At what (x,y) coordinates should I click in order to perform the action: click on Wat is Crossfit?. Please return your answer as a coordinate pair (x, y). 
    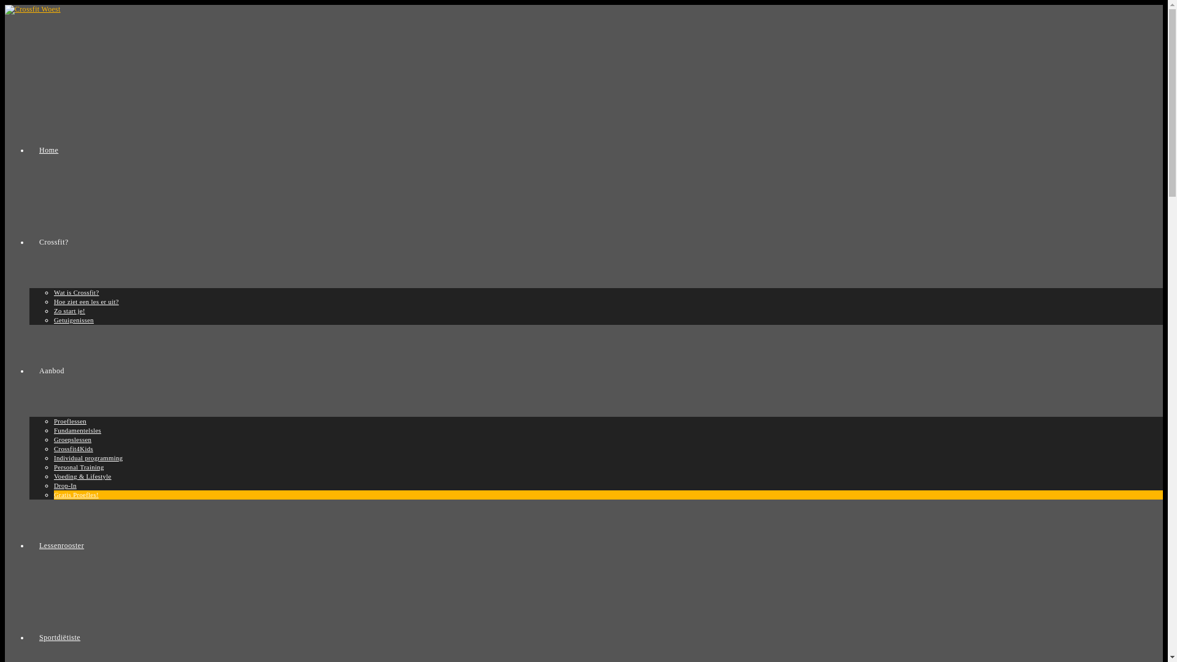
    Looking at the image, I should click on (77, 292).